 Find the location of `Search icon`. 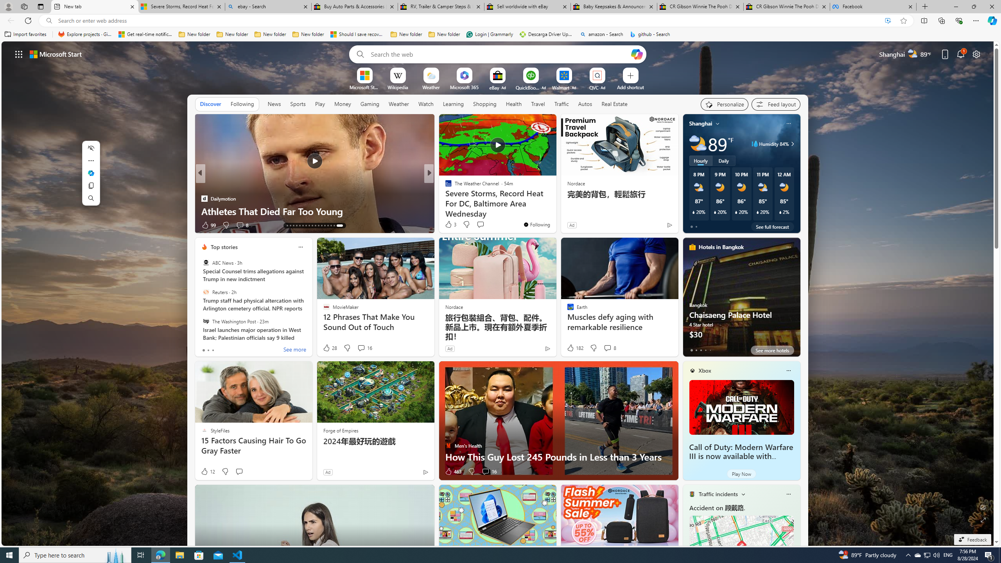

Search icon is located at coordinates (48, 21).